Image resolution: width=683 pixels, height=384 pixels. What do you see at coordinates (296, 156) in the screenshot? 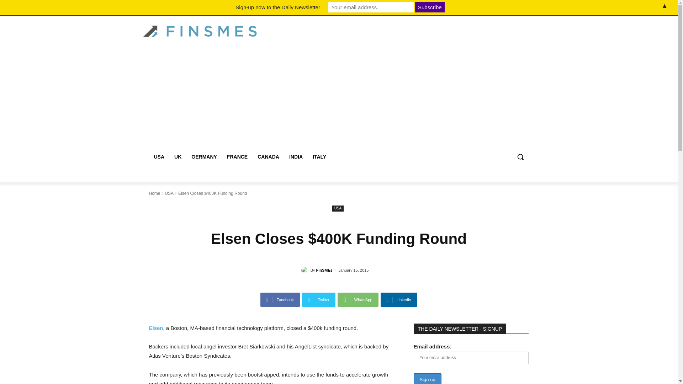
I see `INDIA` at bounding box center [296, 156].